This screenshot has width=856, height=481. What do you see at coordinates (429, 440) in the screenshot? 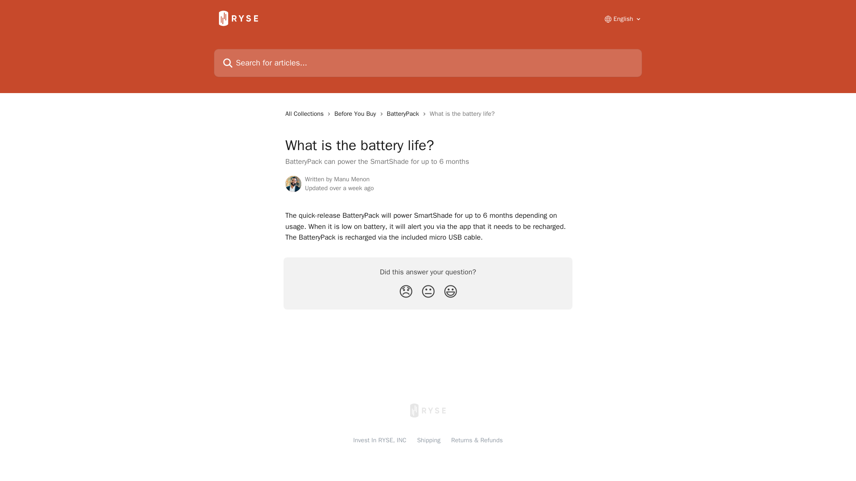
I see `Shipping` at bounding box center [429, 440].